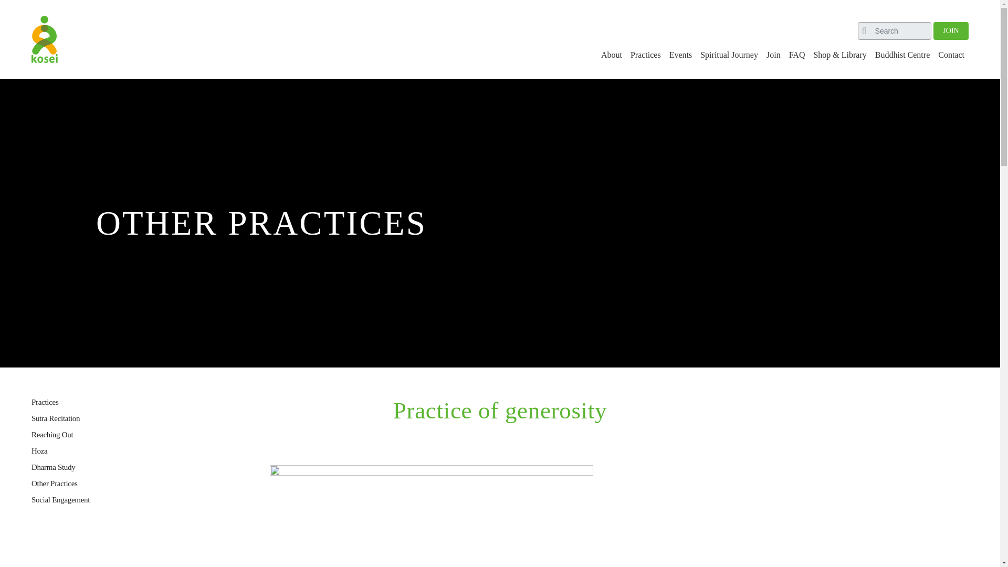 This screenshot has width=1008, height=567. Describe the element at coordinates (680, 55) in the screenshot. I see `Events` at that location.